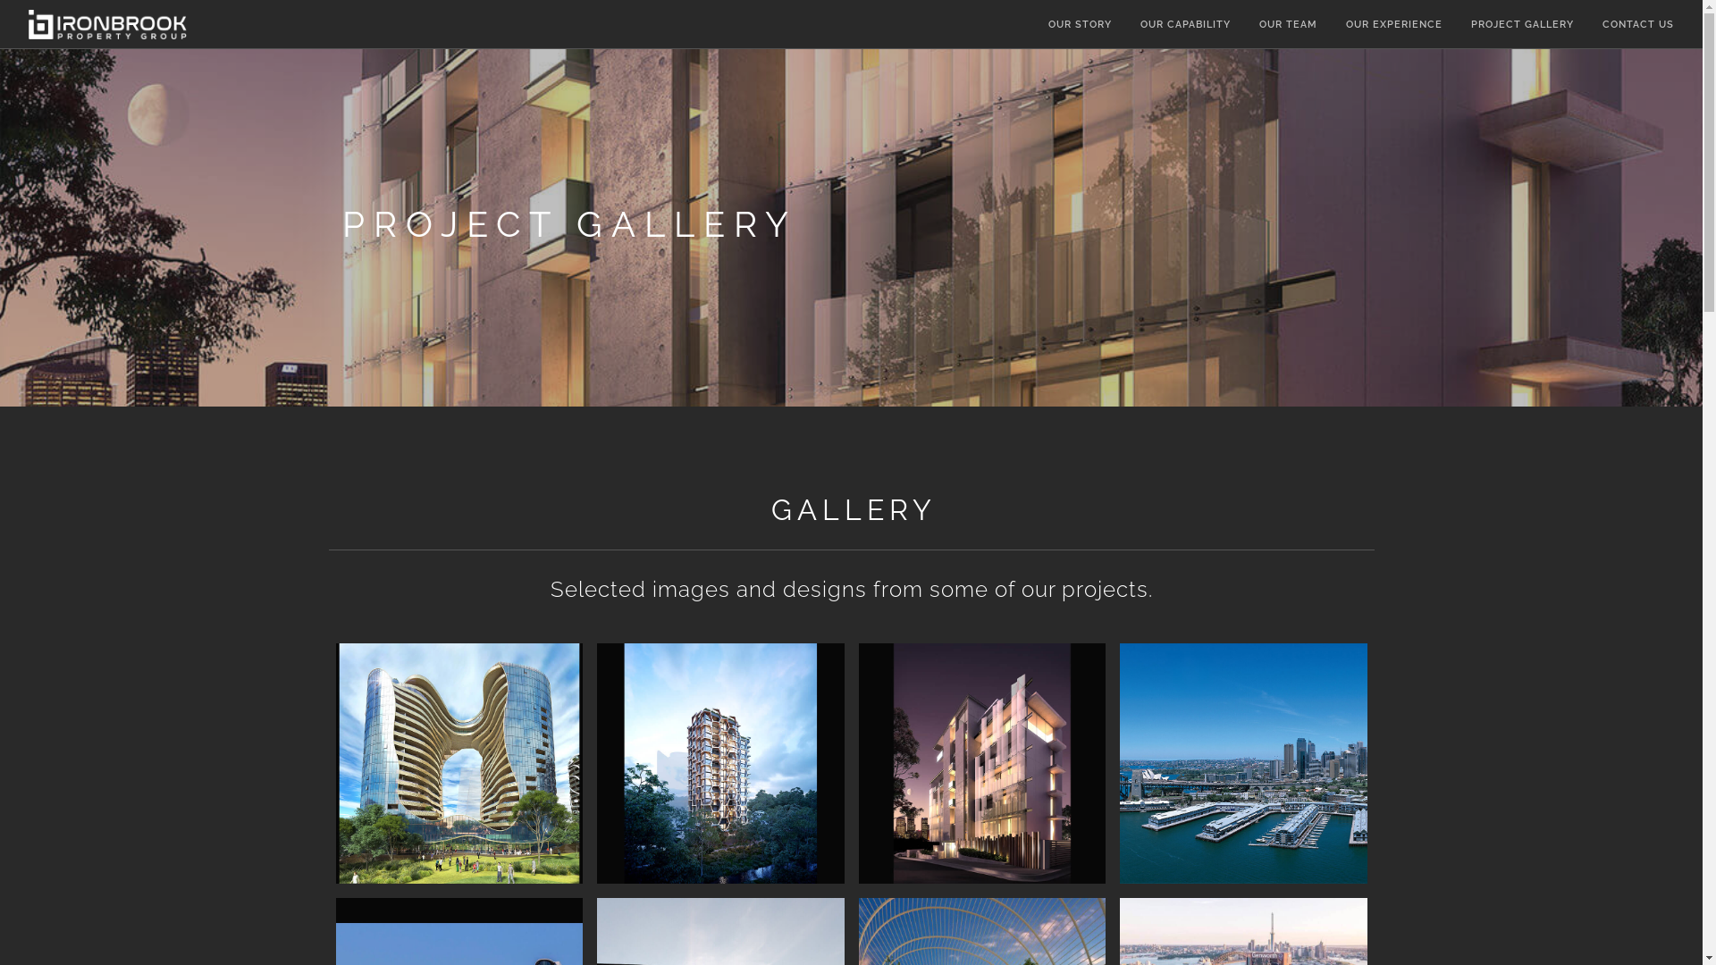  Describe the element at coordinates (1523, 25) in the screenshot. I see `PROJECT GALLERY` at that location.